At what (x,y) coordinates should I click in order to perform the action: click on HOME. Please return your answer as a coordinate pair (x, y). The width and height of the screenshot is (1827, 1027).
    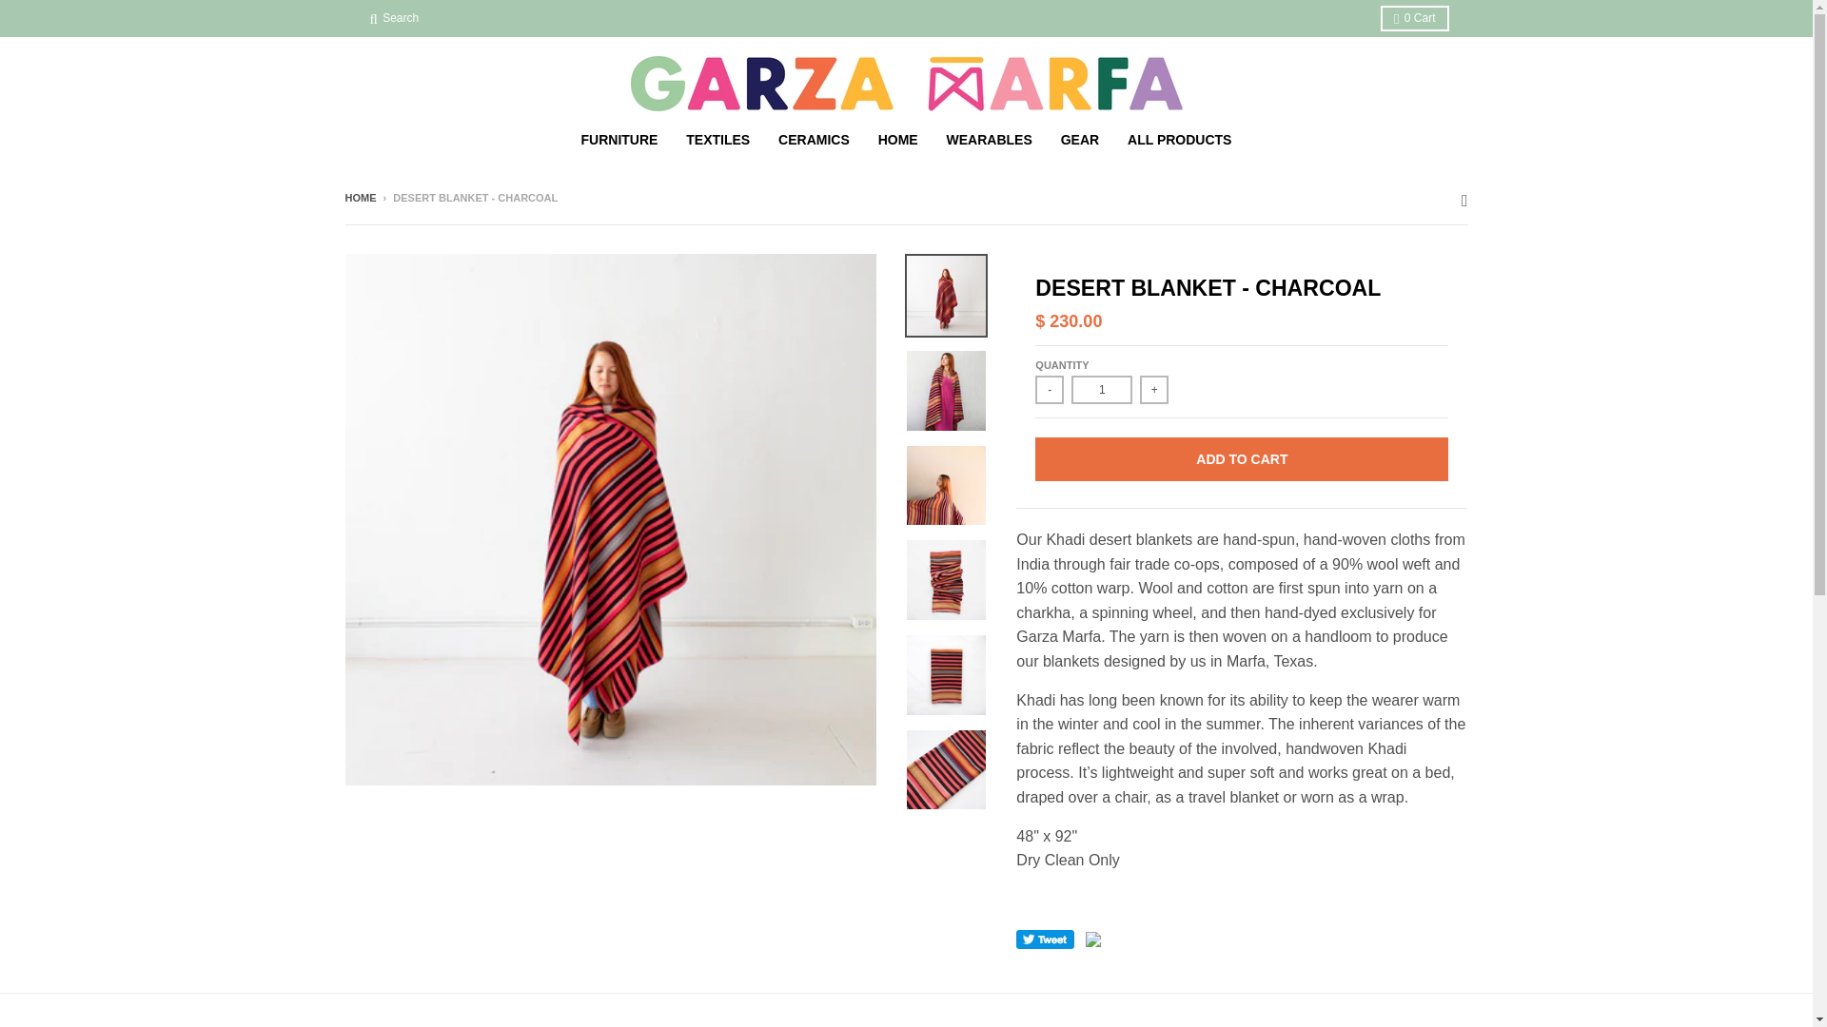
    Looking at the image, I should click on (898, 139).